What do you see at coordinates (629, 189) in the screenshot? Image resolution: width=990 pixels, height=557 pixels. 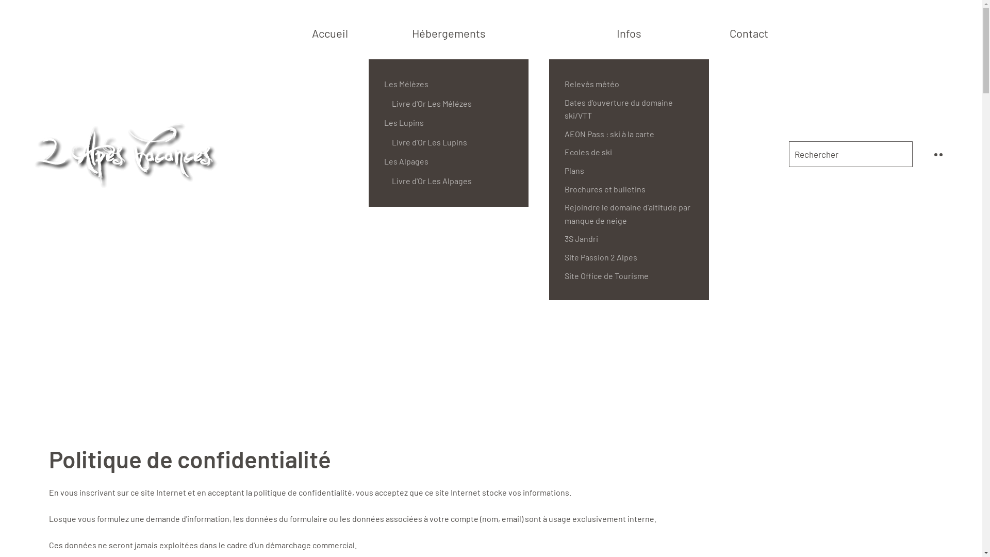 I see `Brochures et bulletins` at bounding box center [629, 189].